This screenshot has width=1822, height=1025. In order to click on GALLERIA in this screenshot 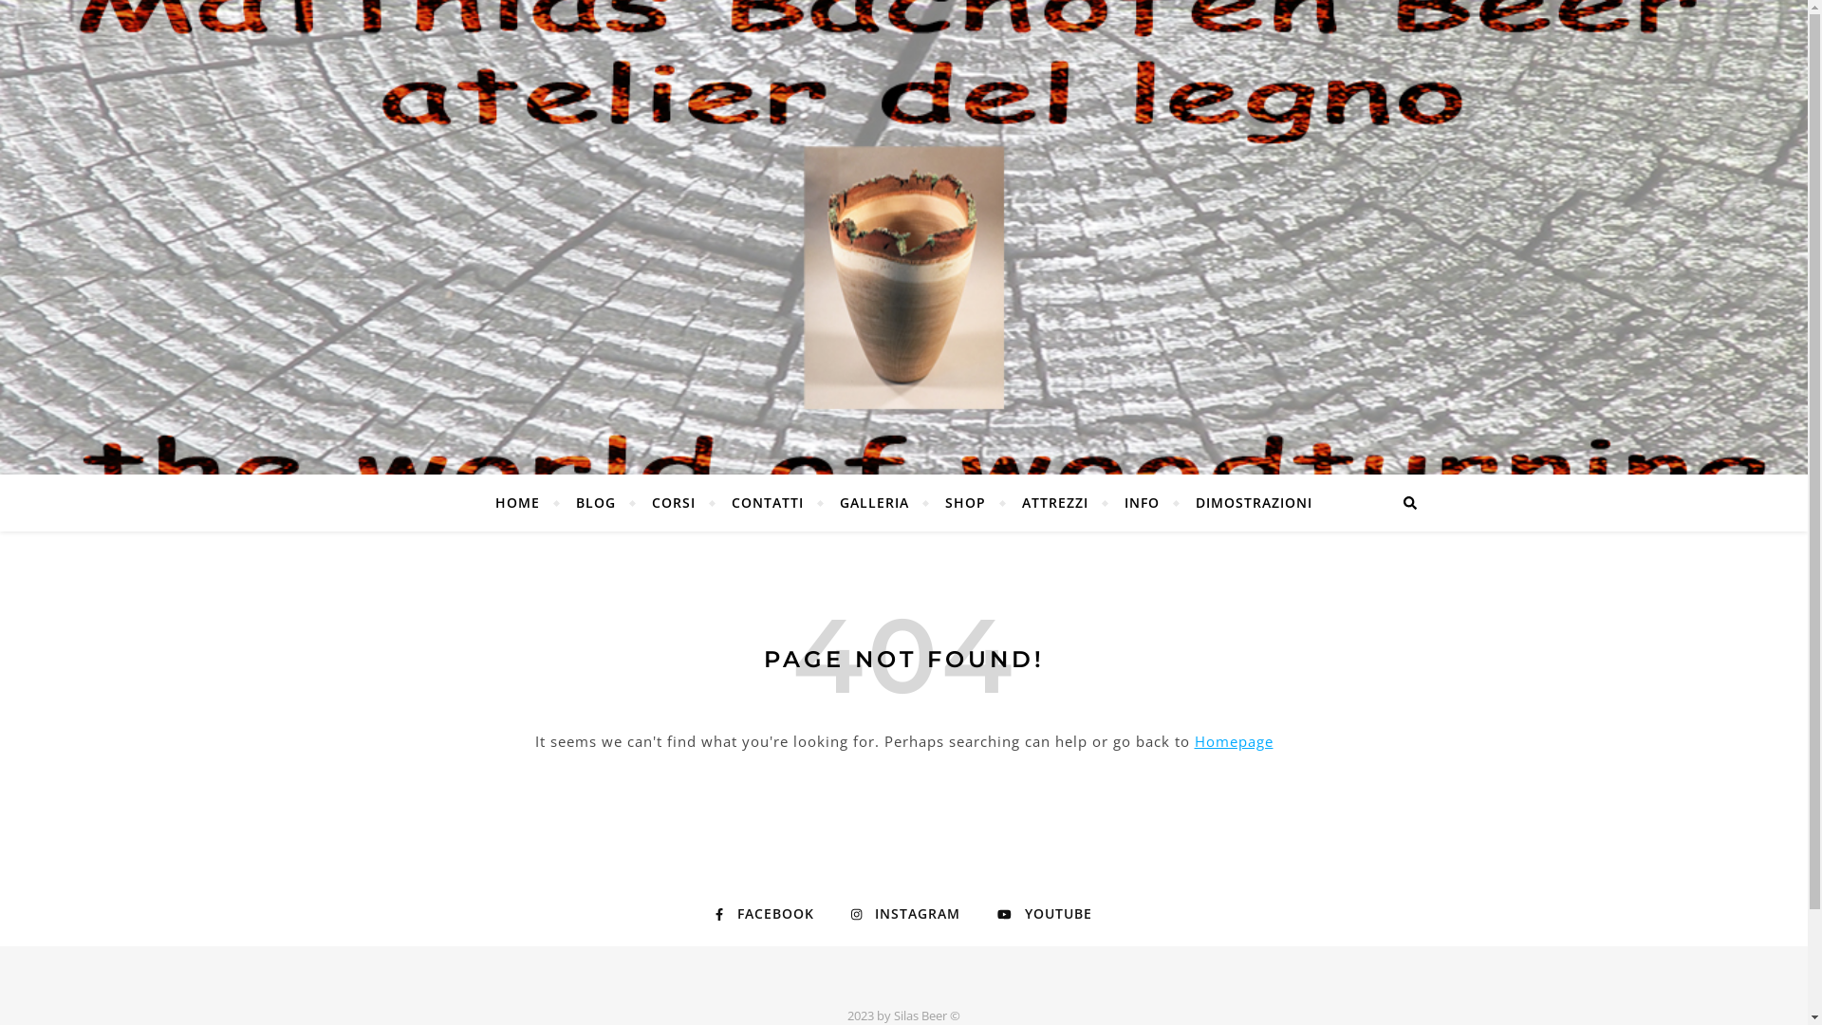, I will do `click(875, 503)`.